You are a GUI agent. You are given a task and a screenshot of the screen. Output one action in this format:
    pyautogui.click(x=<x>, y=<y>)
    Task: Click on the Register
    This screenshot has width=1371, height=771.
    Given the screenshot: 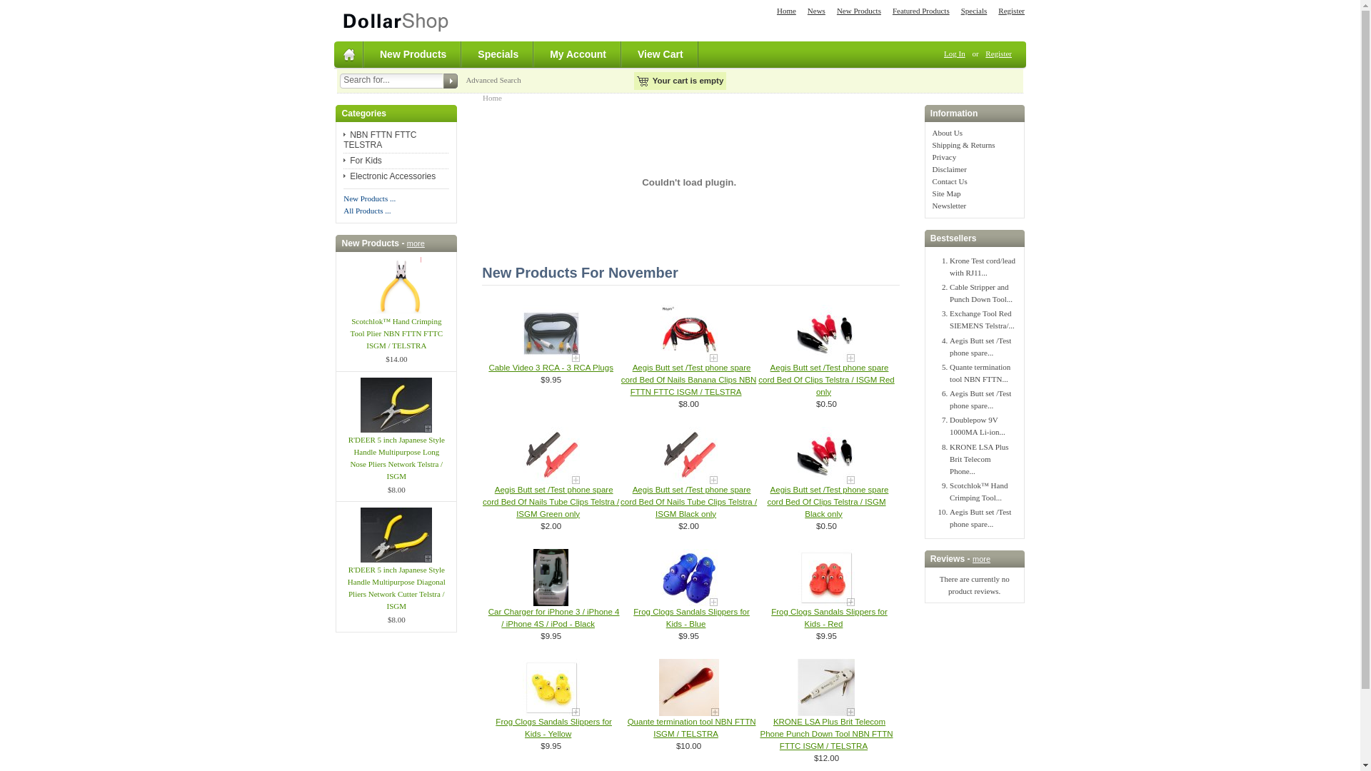 What is the action you would take?
    pyautogui.click(x=998, y=54)
    